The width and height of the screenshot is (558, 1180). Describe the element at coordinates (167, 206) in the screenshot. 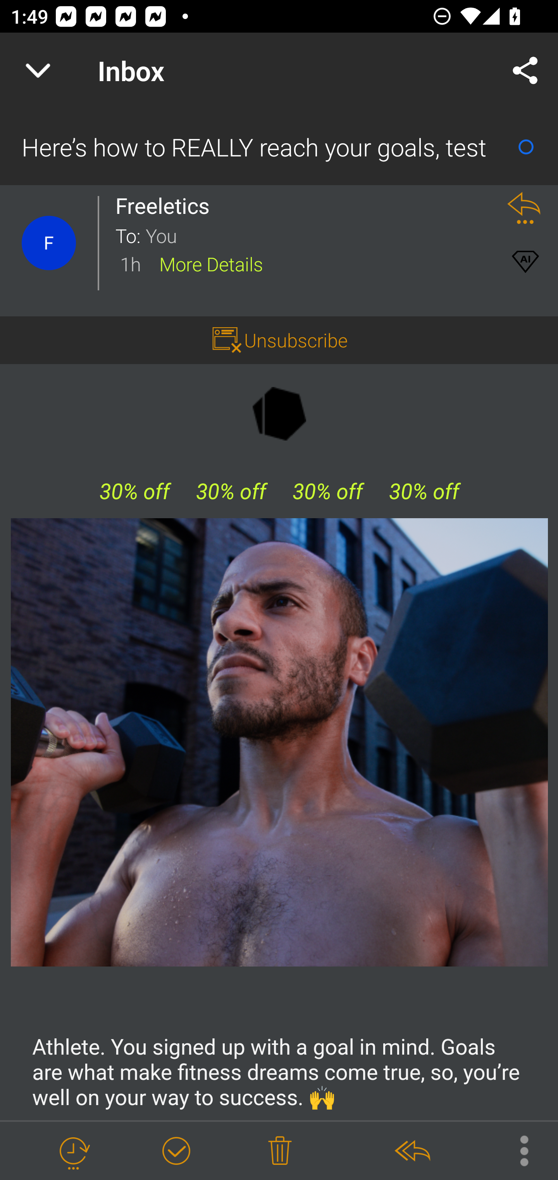

I see `Freeletics` at that location.